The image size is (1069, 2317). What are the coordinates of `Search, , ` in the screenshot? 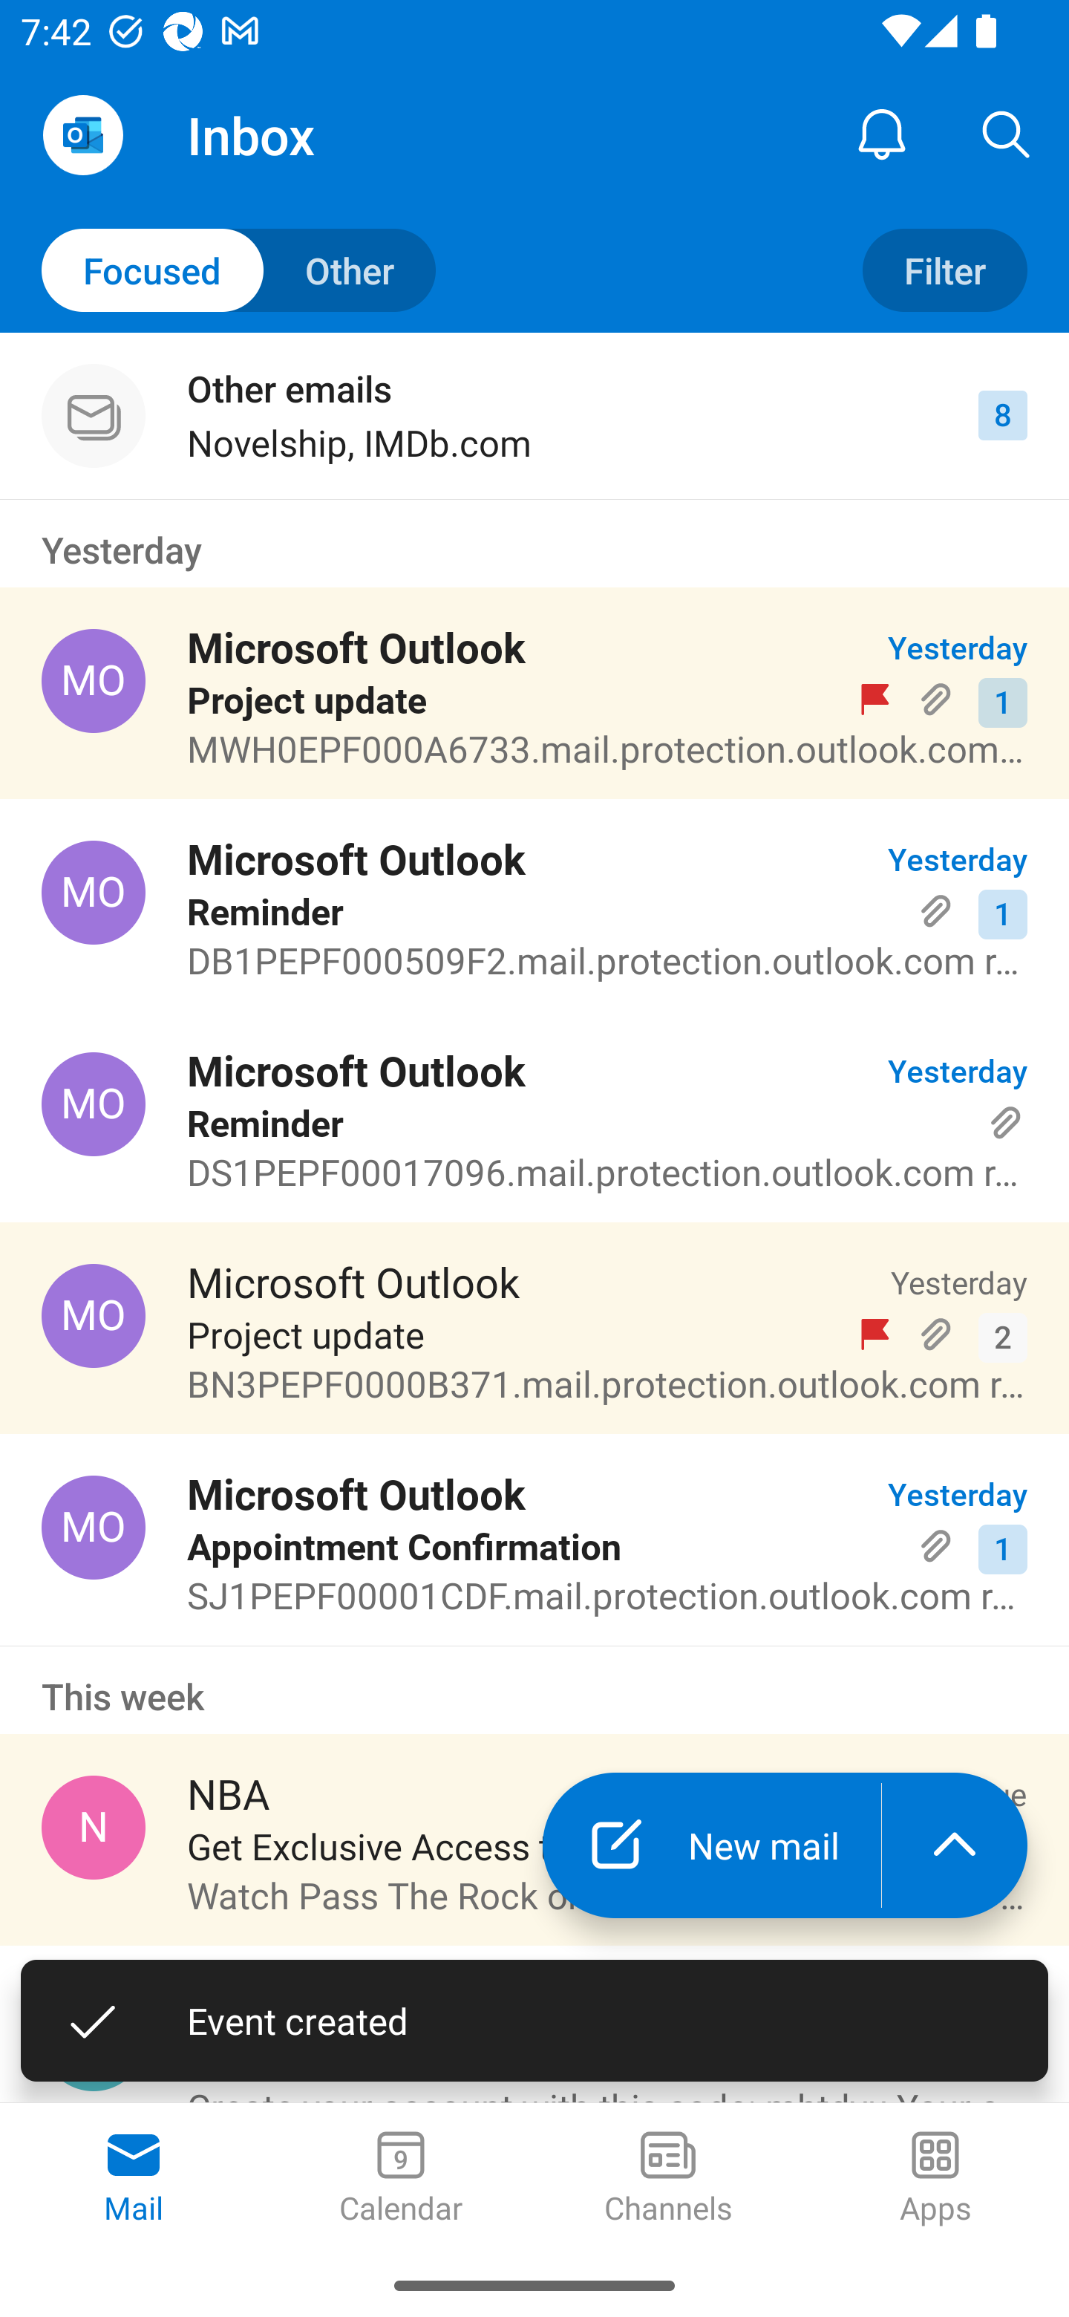 It's located at (1007, 134).